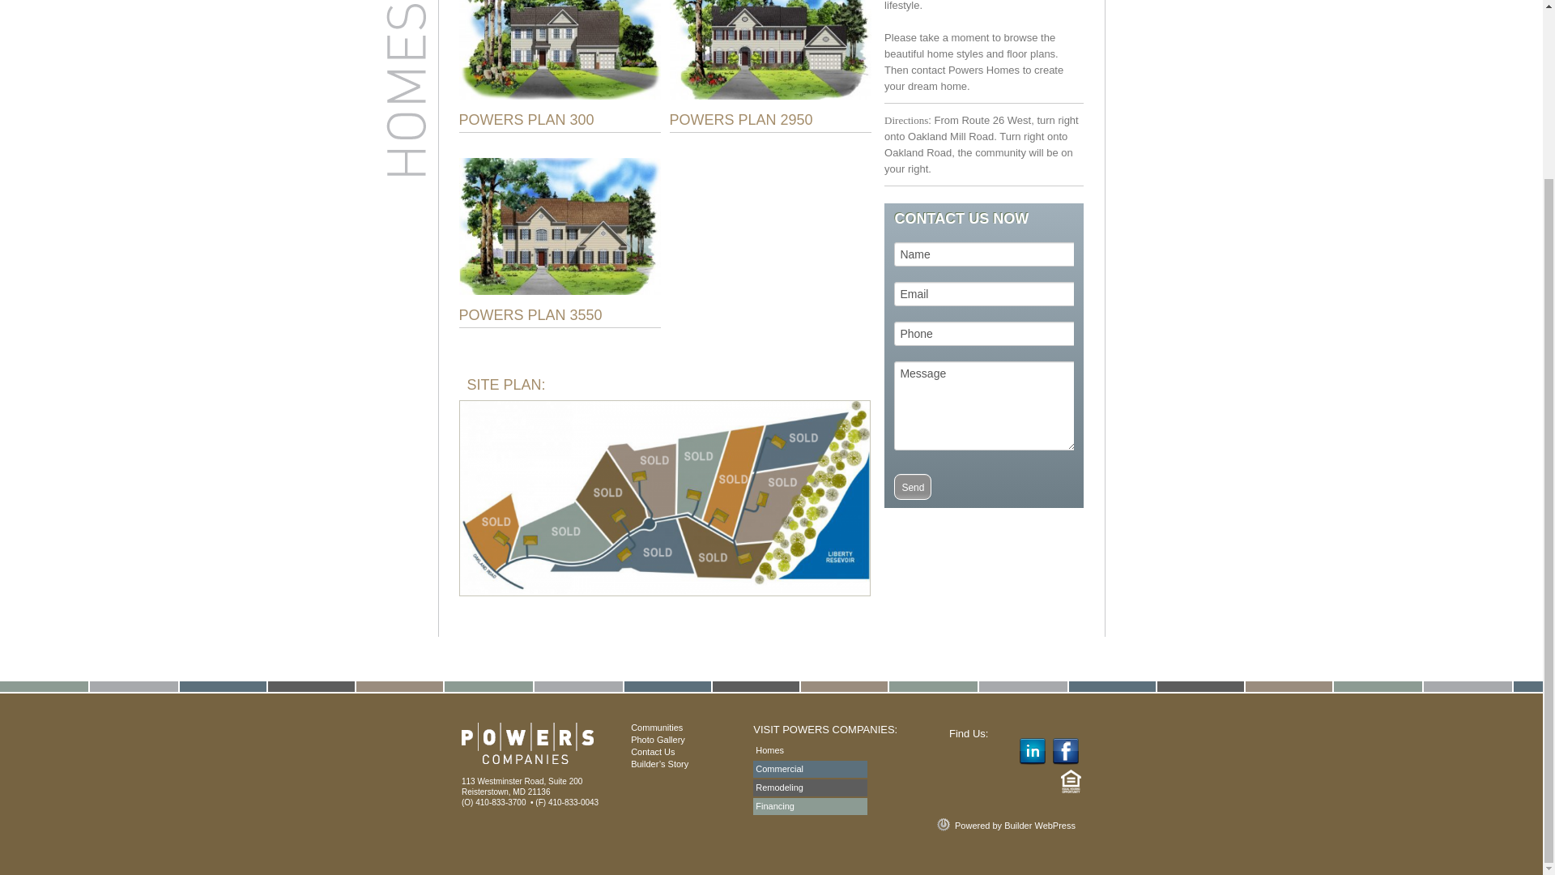  Describe the element at coordinates (810, 787) in the screenshot. I see `Remodeling` at that location.